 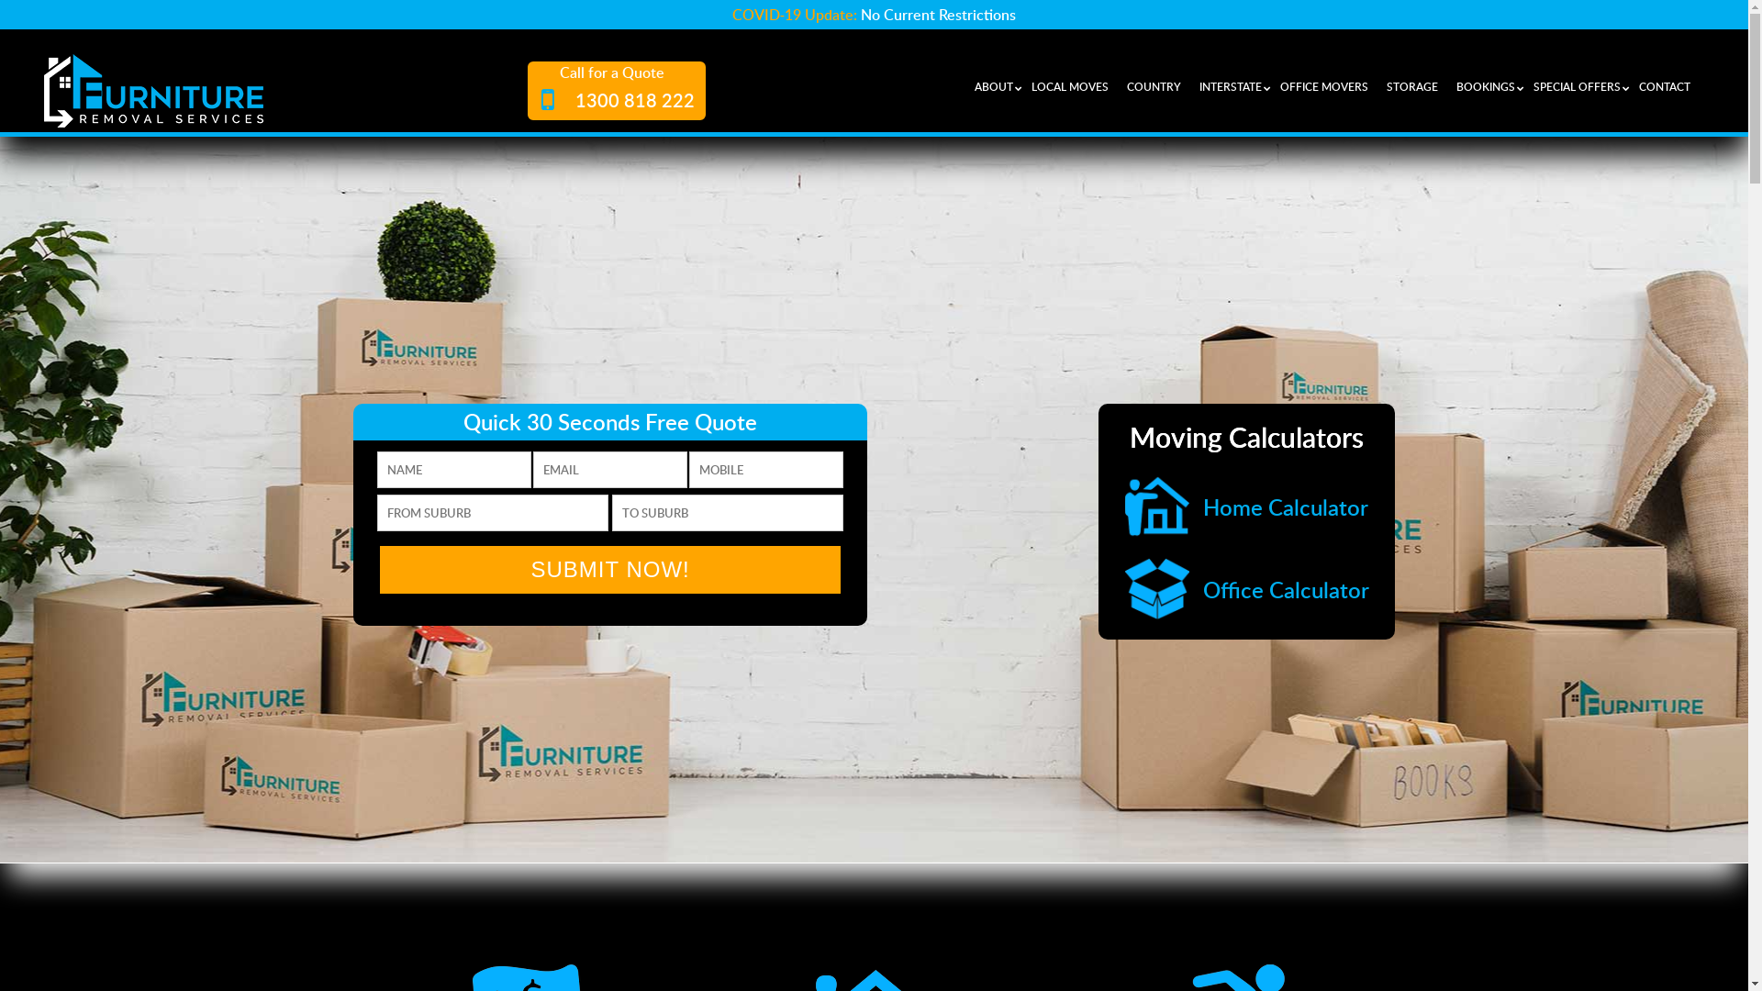 I want to click on BOOKINGS, so click(x=1490, y=86).